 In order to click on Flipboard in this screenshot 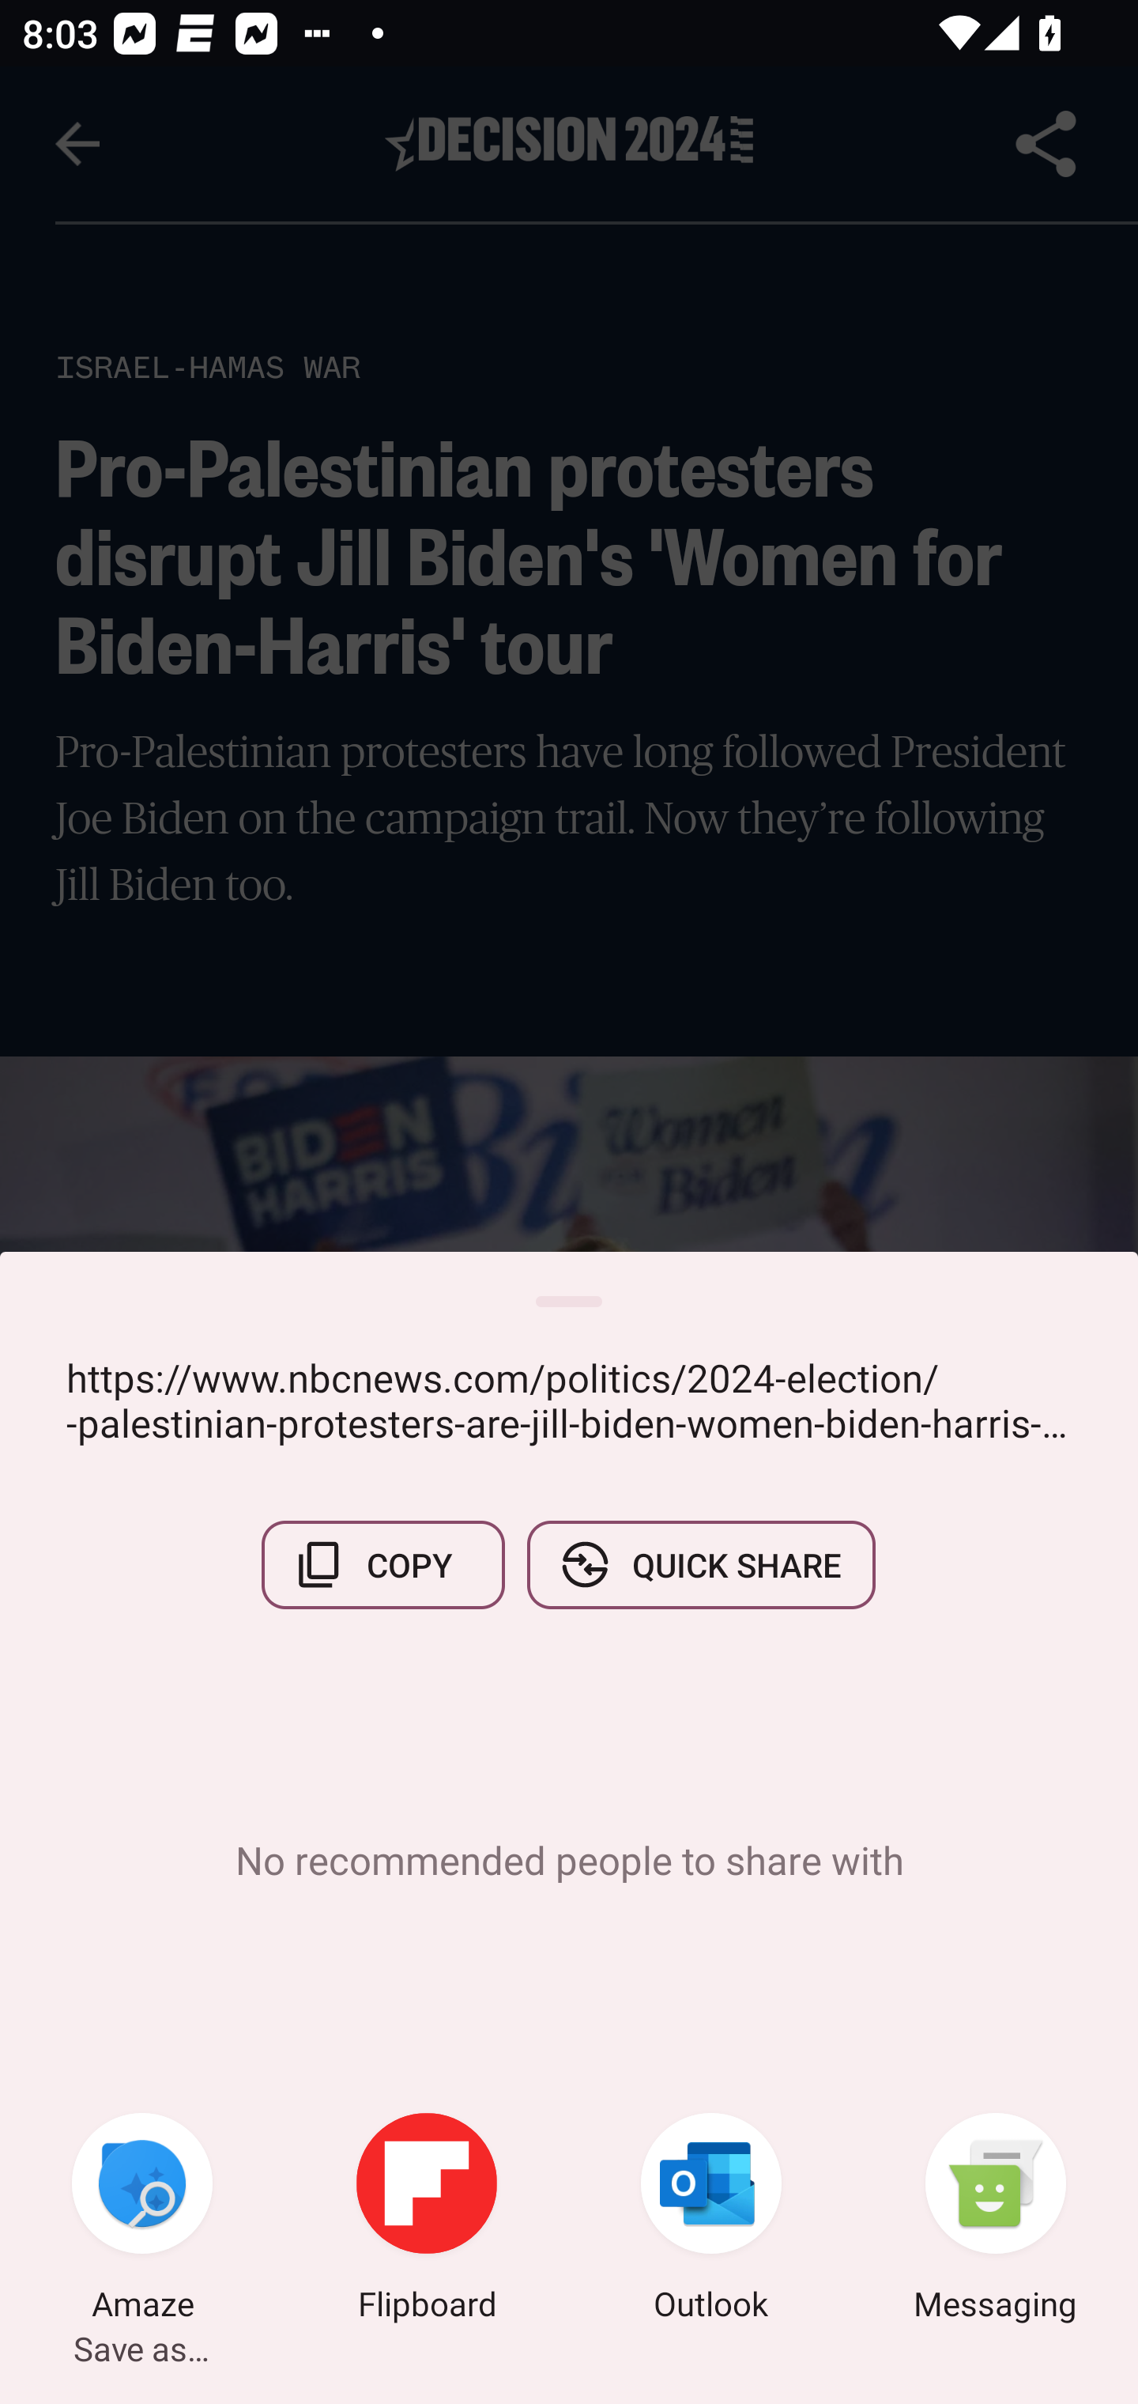, I will do `click(427, 2221)`.